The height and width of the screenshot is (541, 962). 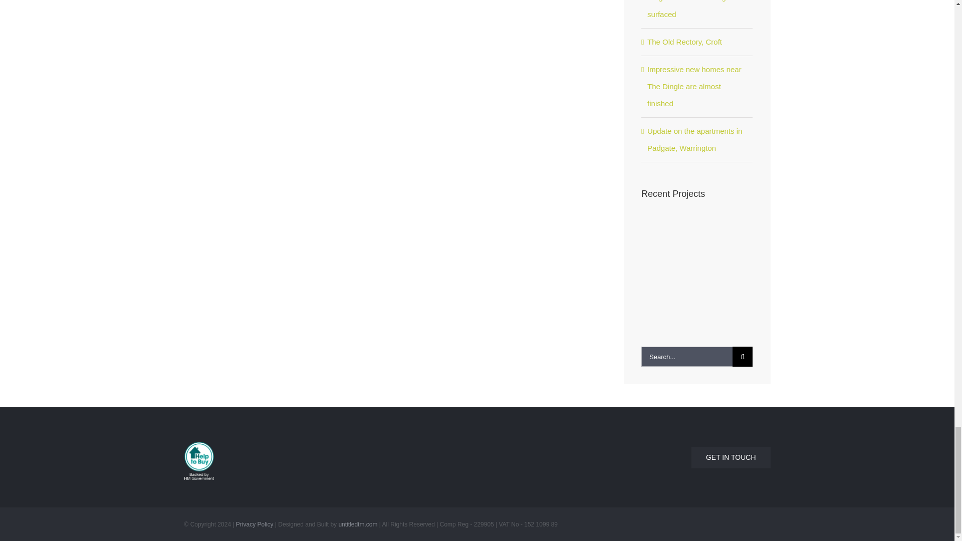 I want to click on GET IN TOUCH, so click(x=627, y=451).